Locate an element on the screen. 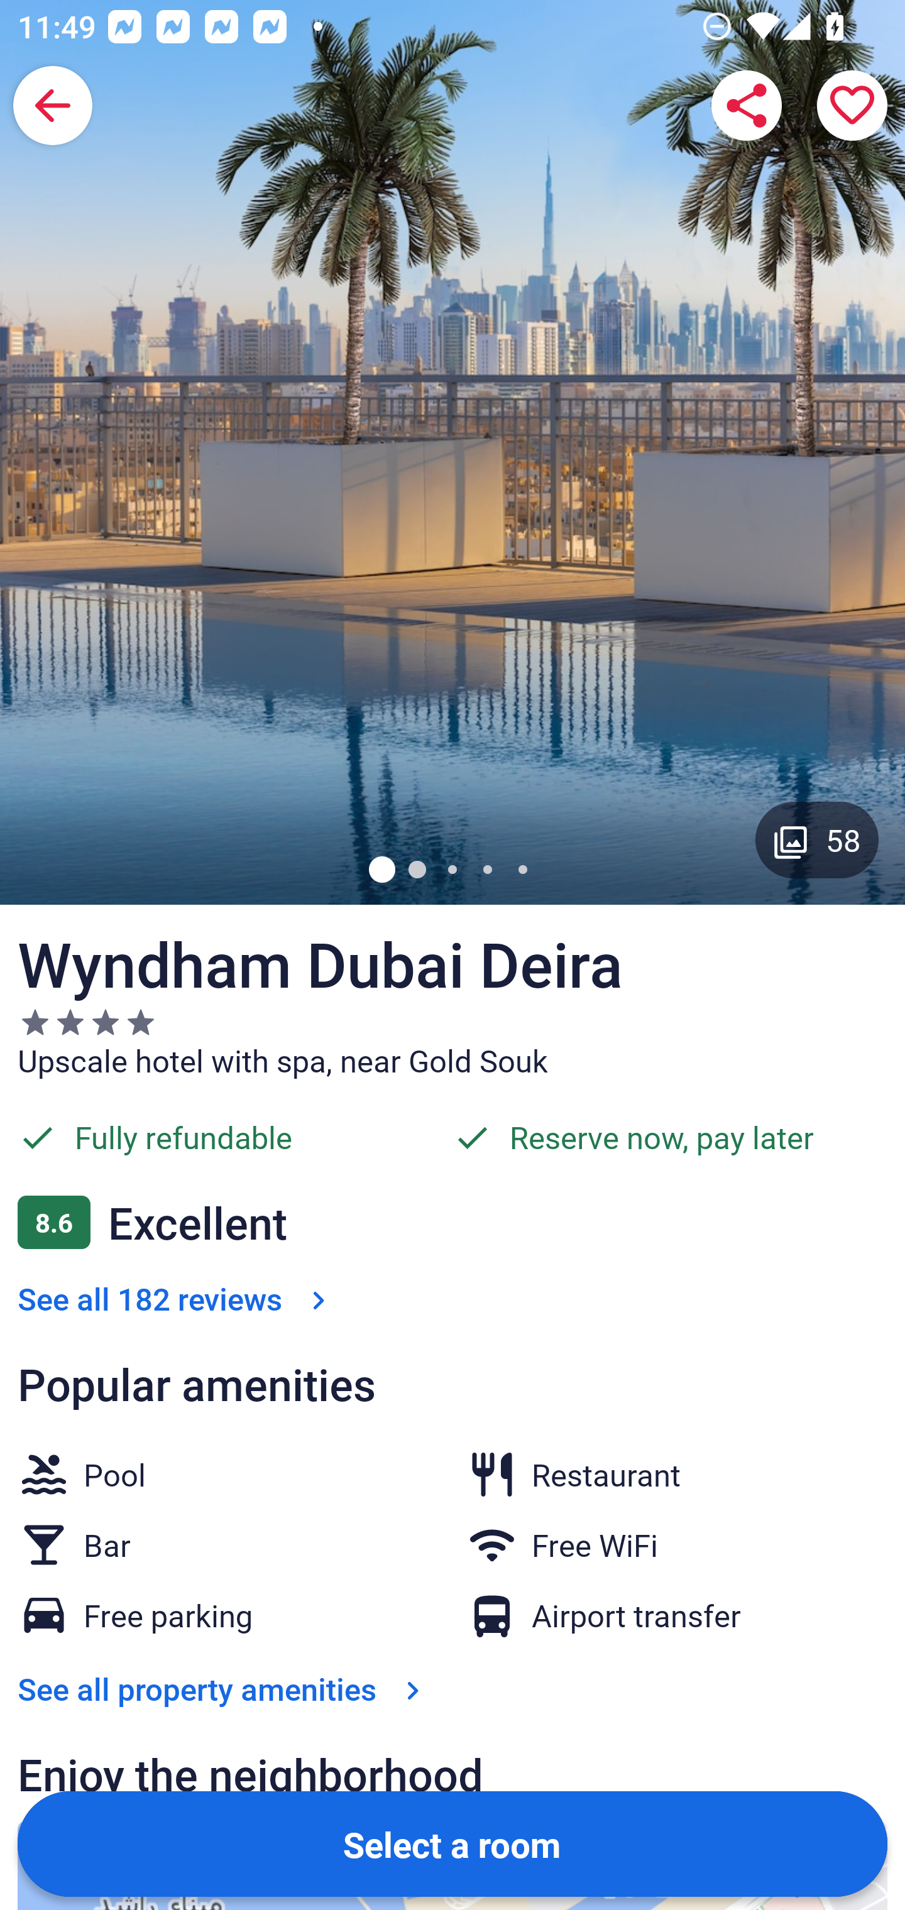 The height and width of the screenshot is (1910, 905). Save property to a trip is located at coordinates (852, 106).